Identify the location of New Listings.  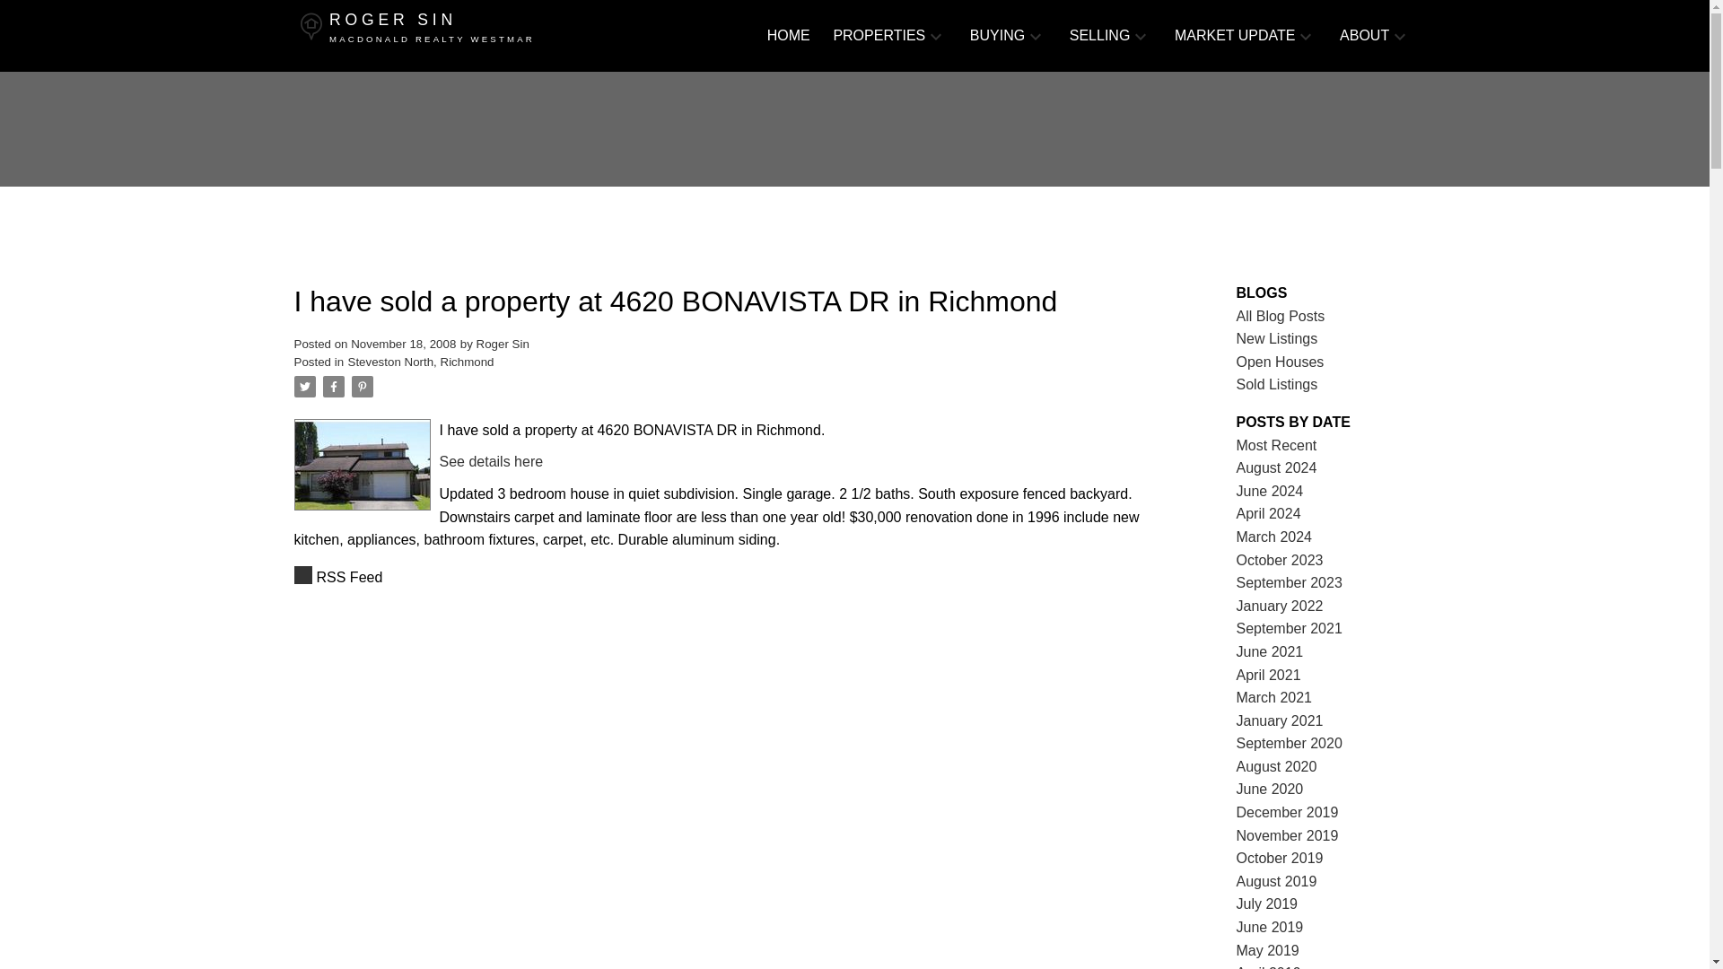
(1277, 338).